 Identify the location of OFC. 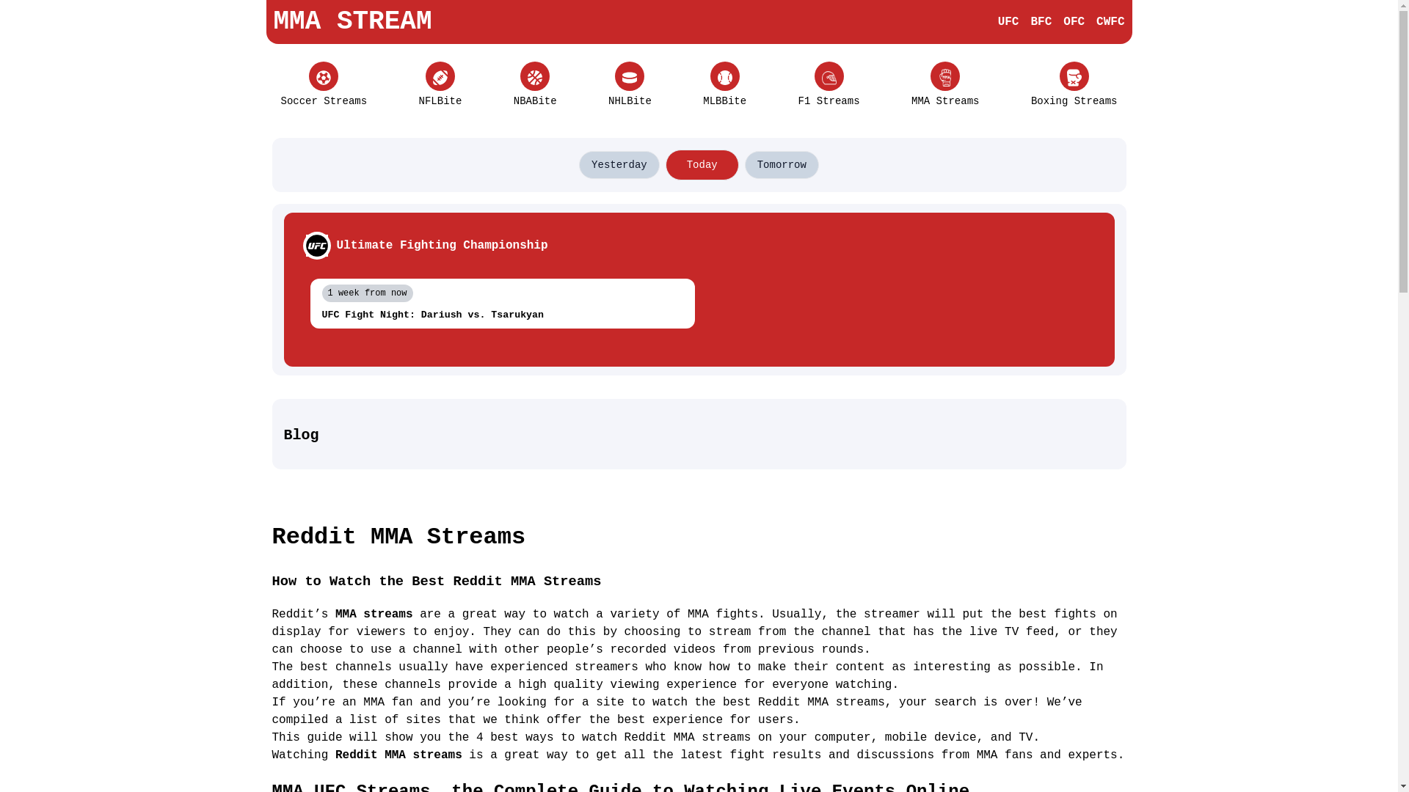
(1074, 22).